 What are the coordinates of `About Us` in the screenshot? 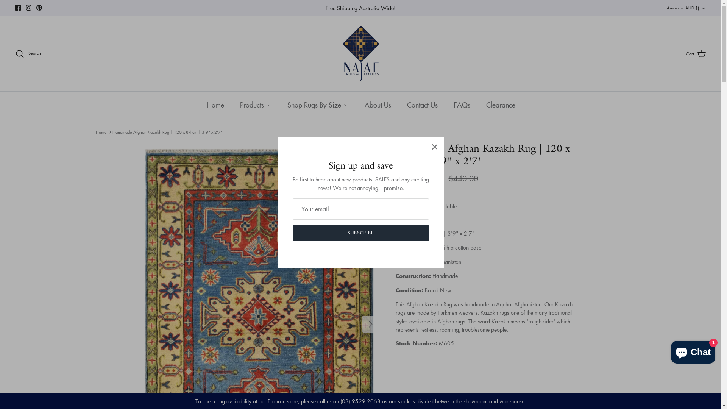 It's located at (377, 104).